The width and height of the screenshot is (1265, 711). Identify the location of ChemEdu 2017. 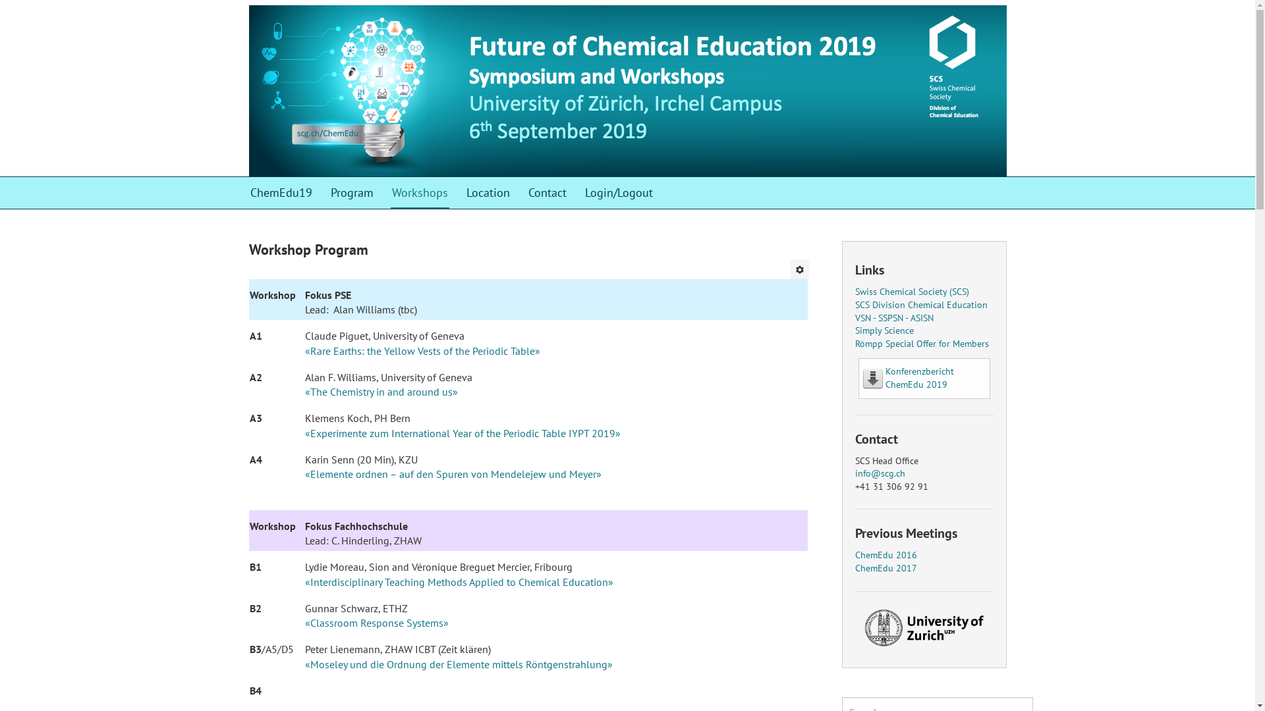
(886, 568).